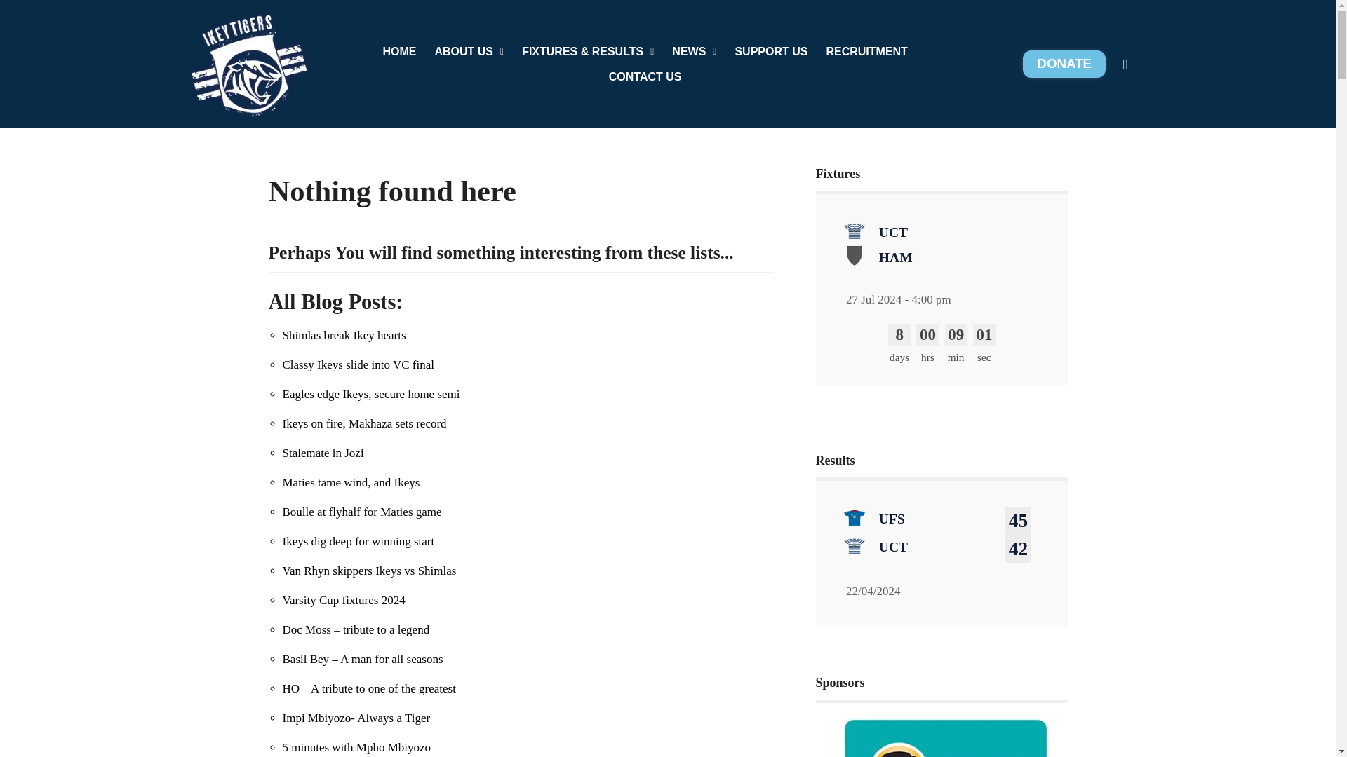  I want to click on Permanent Link to 5 minutes with Mpho Mbiyozo, so click(356, 747).